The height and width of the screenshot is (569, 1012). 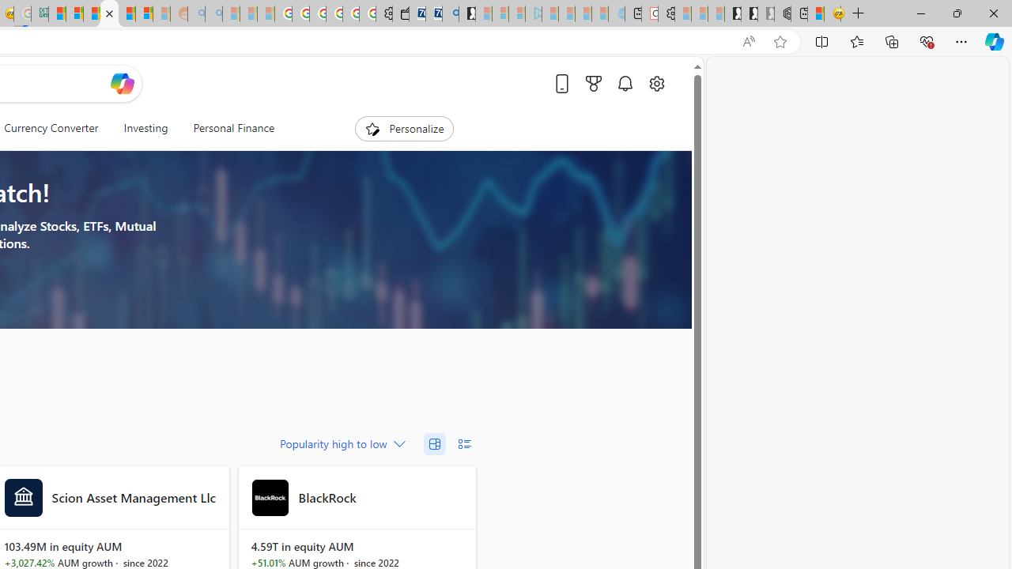 What do you see at coordinates (464, 444) in the screenshot?
I see `List View` at bounding box center [464, 444].